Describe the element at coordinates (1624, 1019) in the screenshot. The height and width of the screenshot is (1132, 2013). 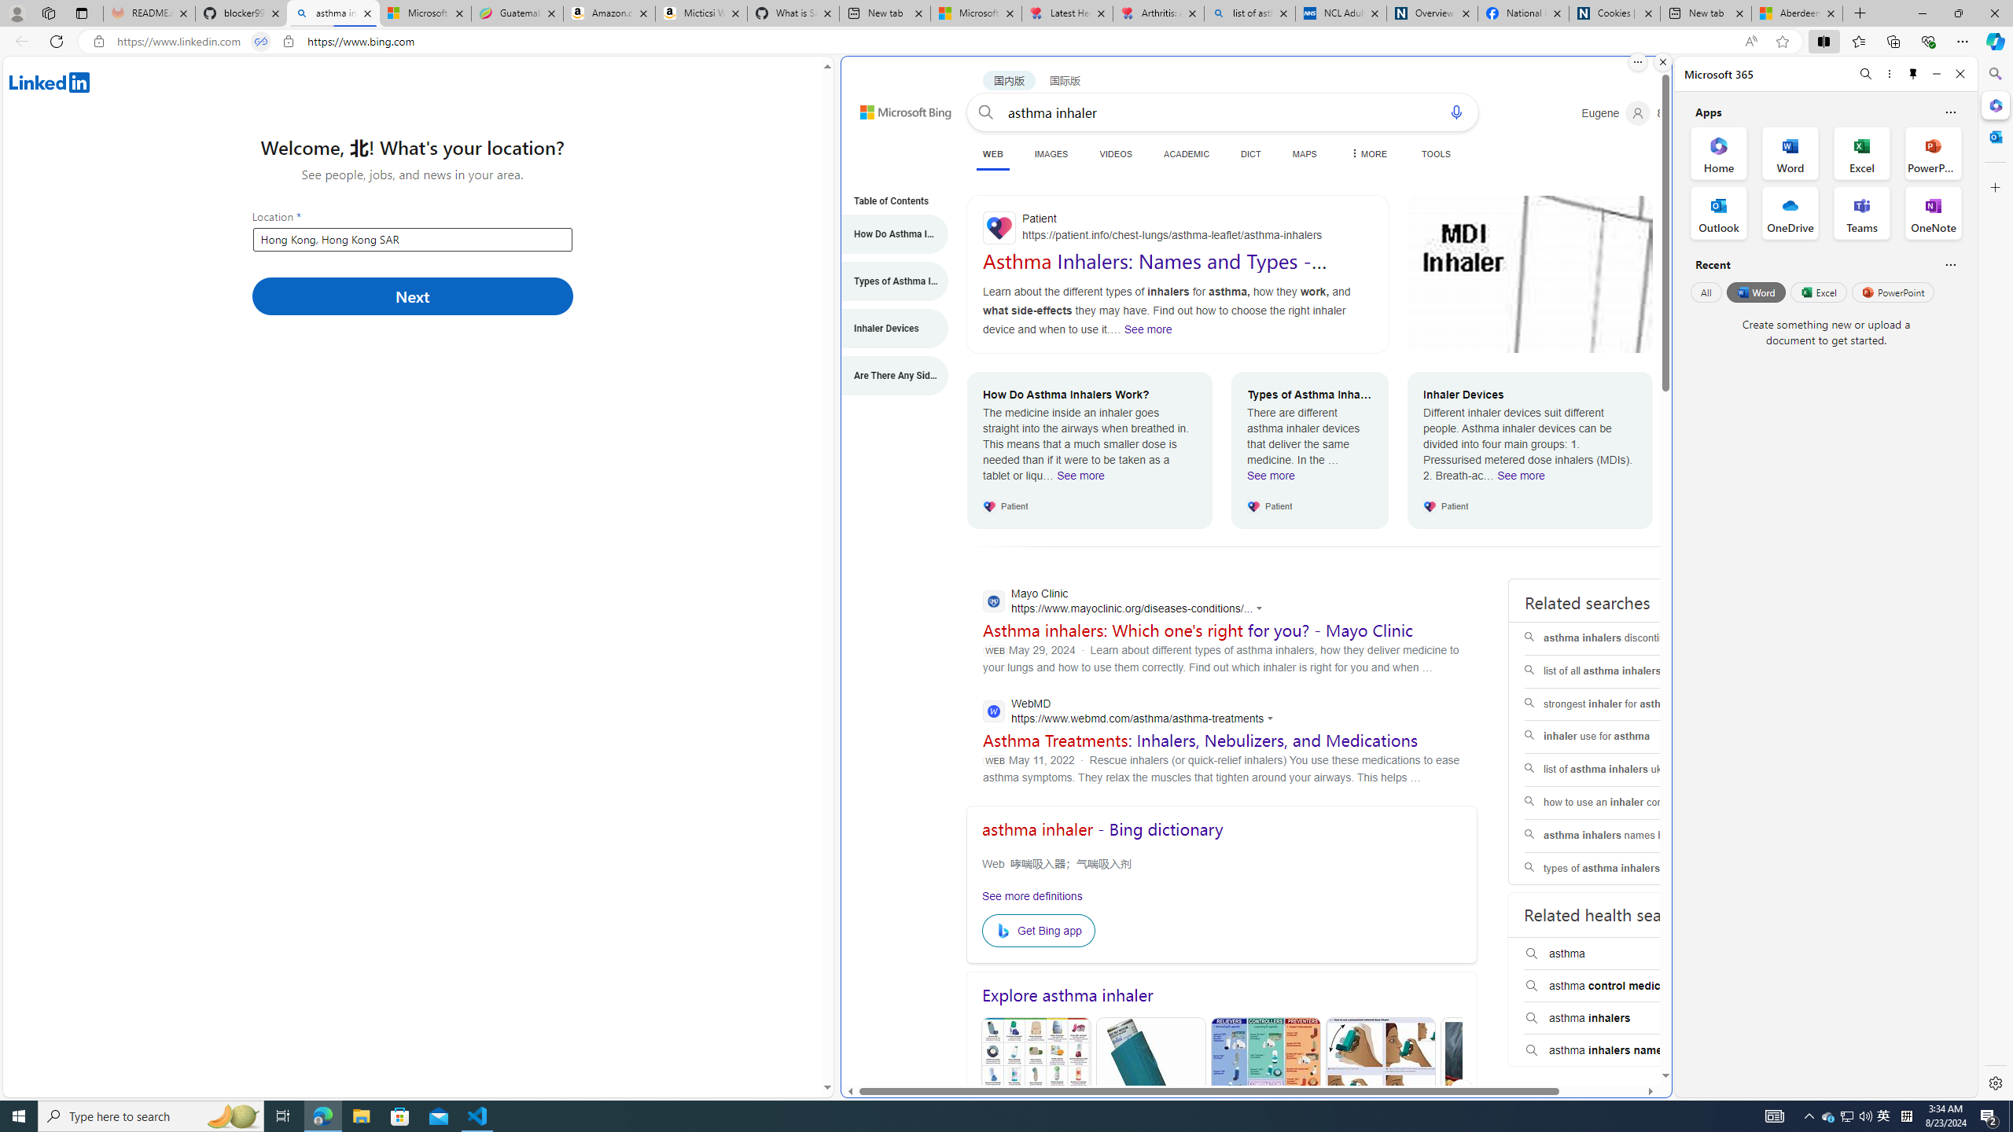
I see `asthma inhalers` at that location.